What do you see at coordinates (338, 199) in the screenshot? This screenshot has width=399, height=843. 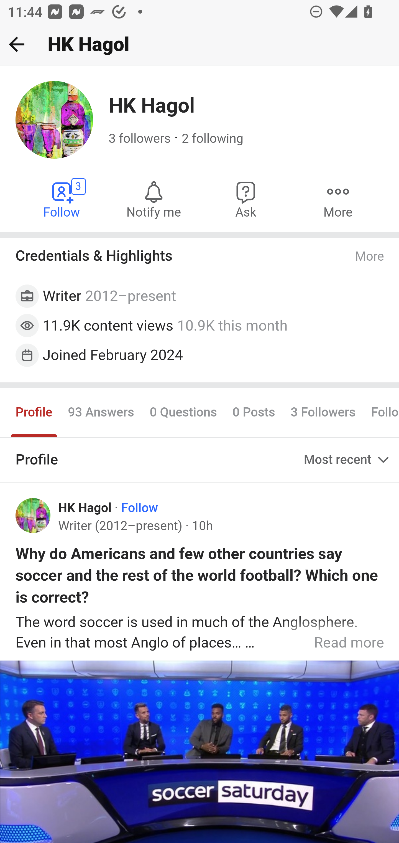 I see `More` at bounding box center [338, 199].